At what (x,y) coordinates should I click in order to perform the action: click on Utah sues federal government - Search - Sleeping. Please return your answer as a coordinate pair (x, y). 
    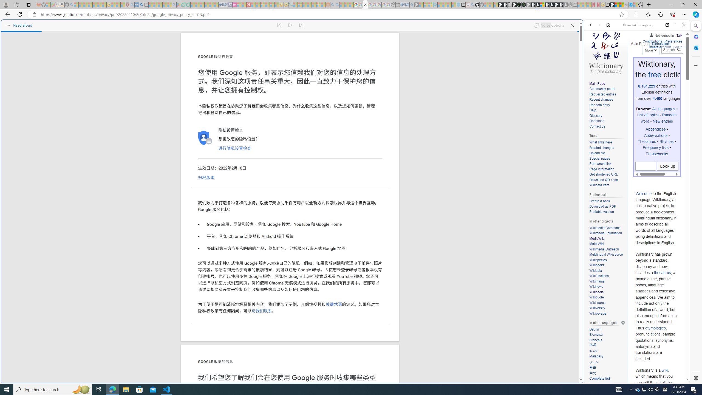
    Looking at the image, I should click on (337, 5).